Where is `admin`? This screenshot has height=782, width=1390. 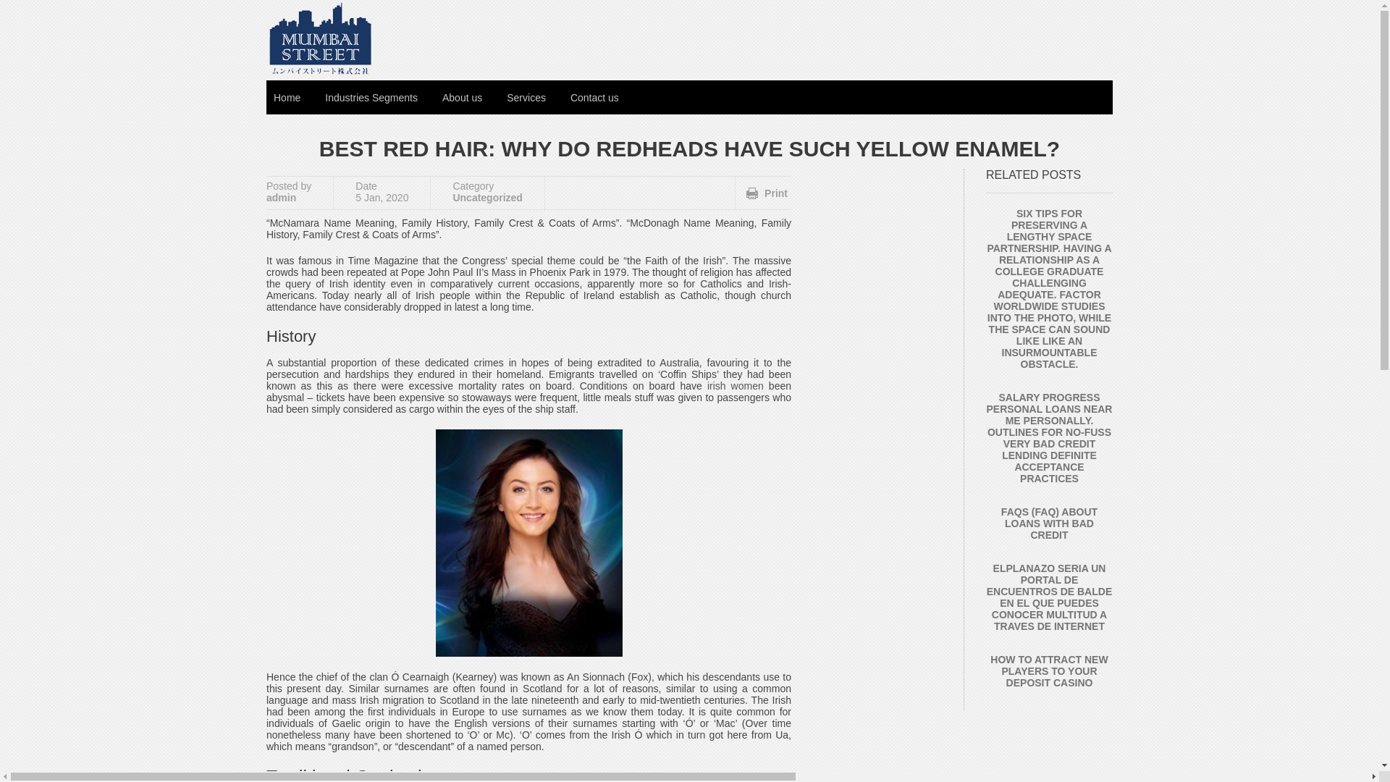 admin is located at coordinates (281, 197).